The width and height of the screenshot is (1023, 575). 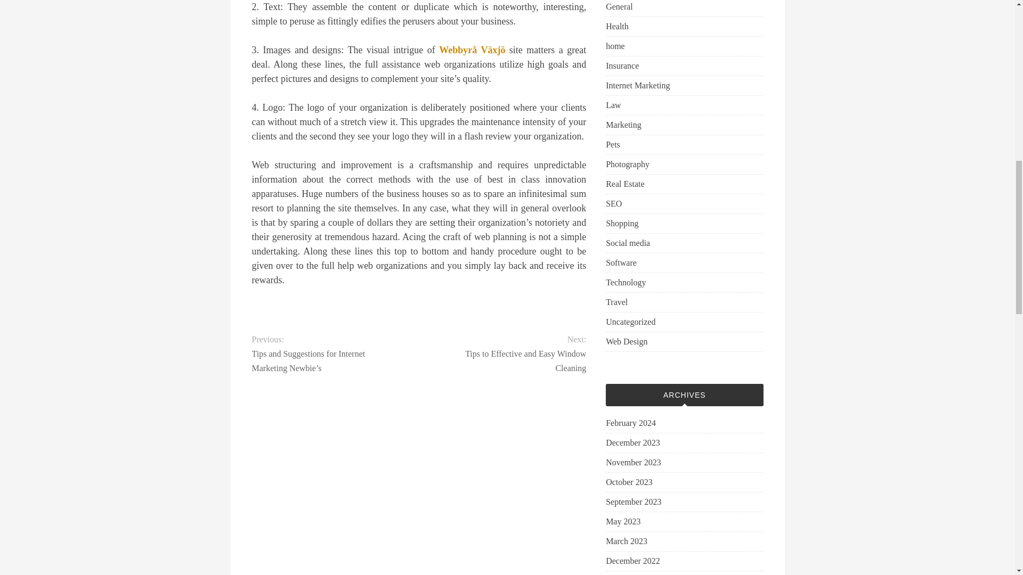 What do you see at coordinates (613, 105) in the screenshot?
I see `Law` at bounding box center [613, 105].